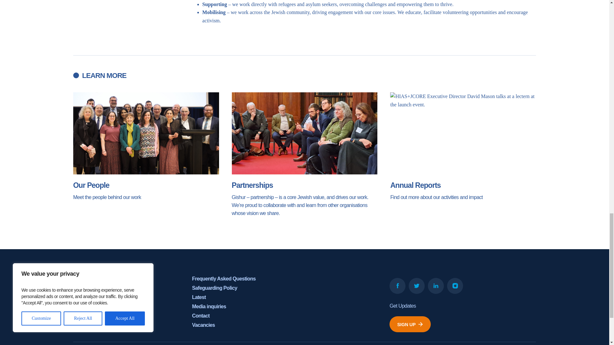 Image resolution: width=614 pixels, height=345 pixels. What do you see at coordinates (304, 155) in the screenshot?
I see `Partnerships` at bounding box center [304, 155].